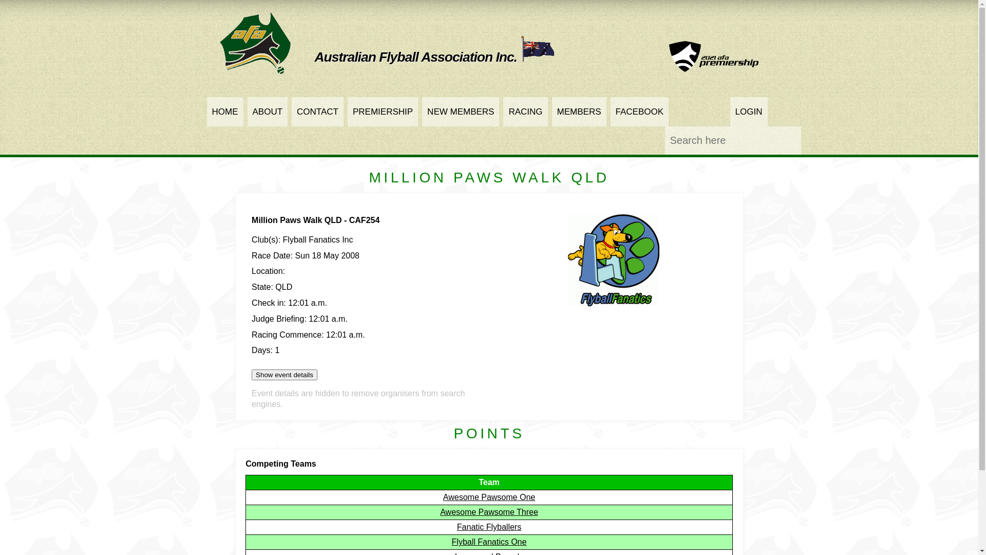 The width and height of the screenshot is (986, 555). I want to click on Fanatic Flyballers, so click(489, 527).